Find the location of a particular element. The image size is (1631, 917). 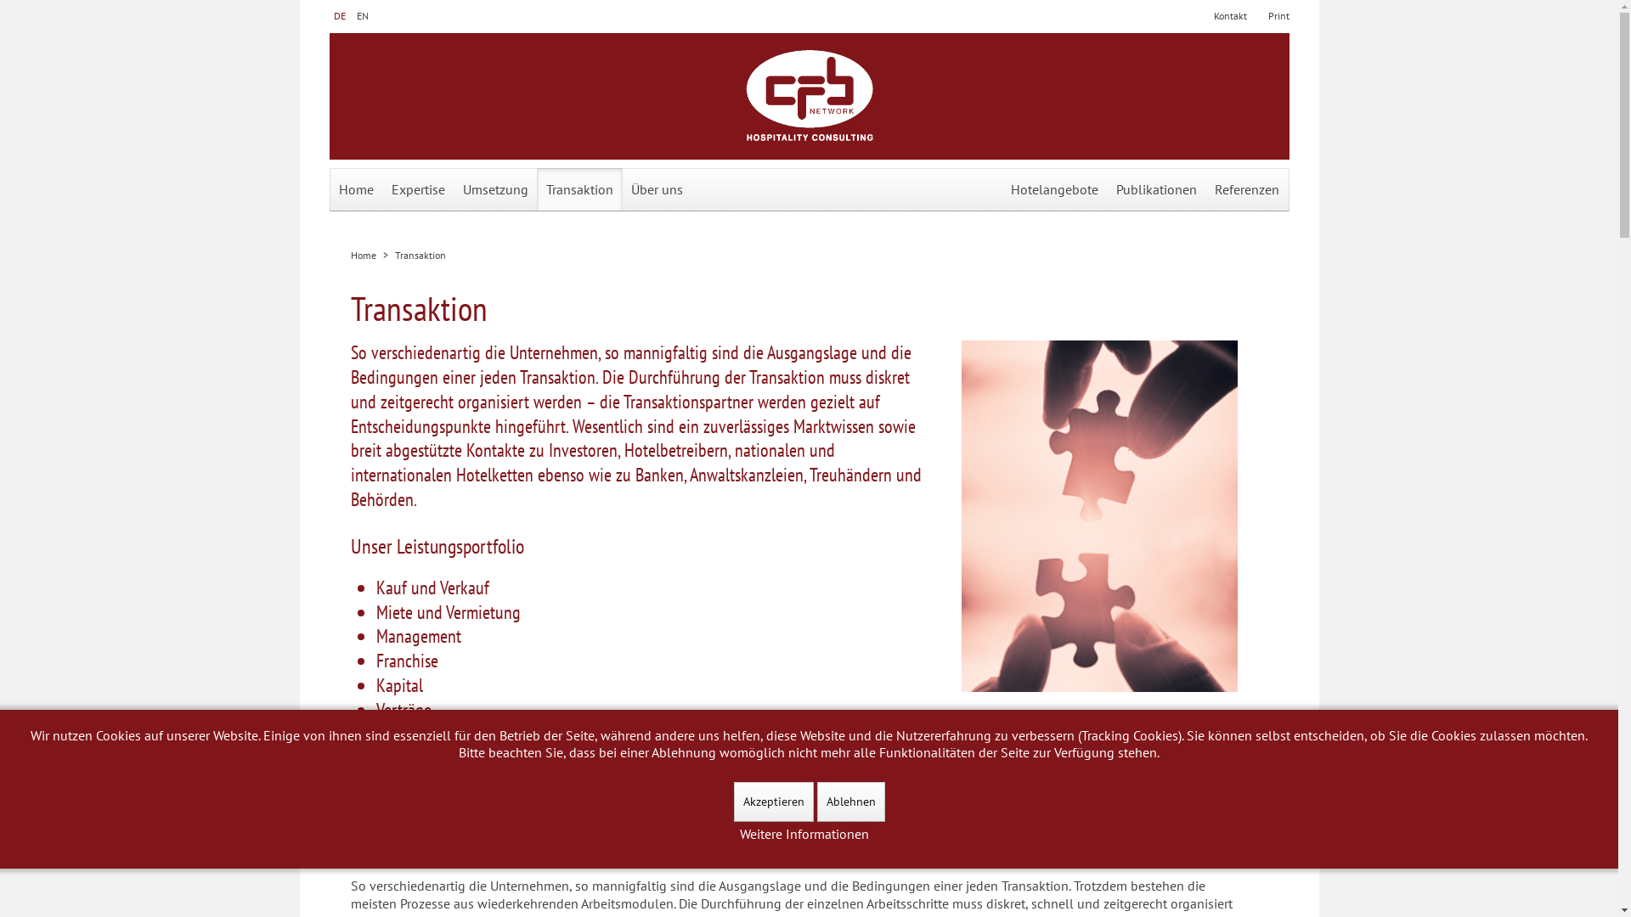

Publikationen is located at coordinates (1155, 189).